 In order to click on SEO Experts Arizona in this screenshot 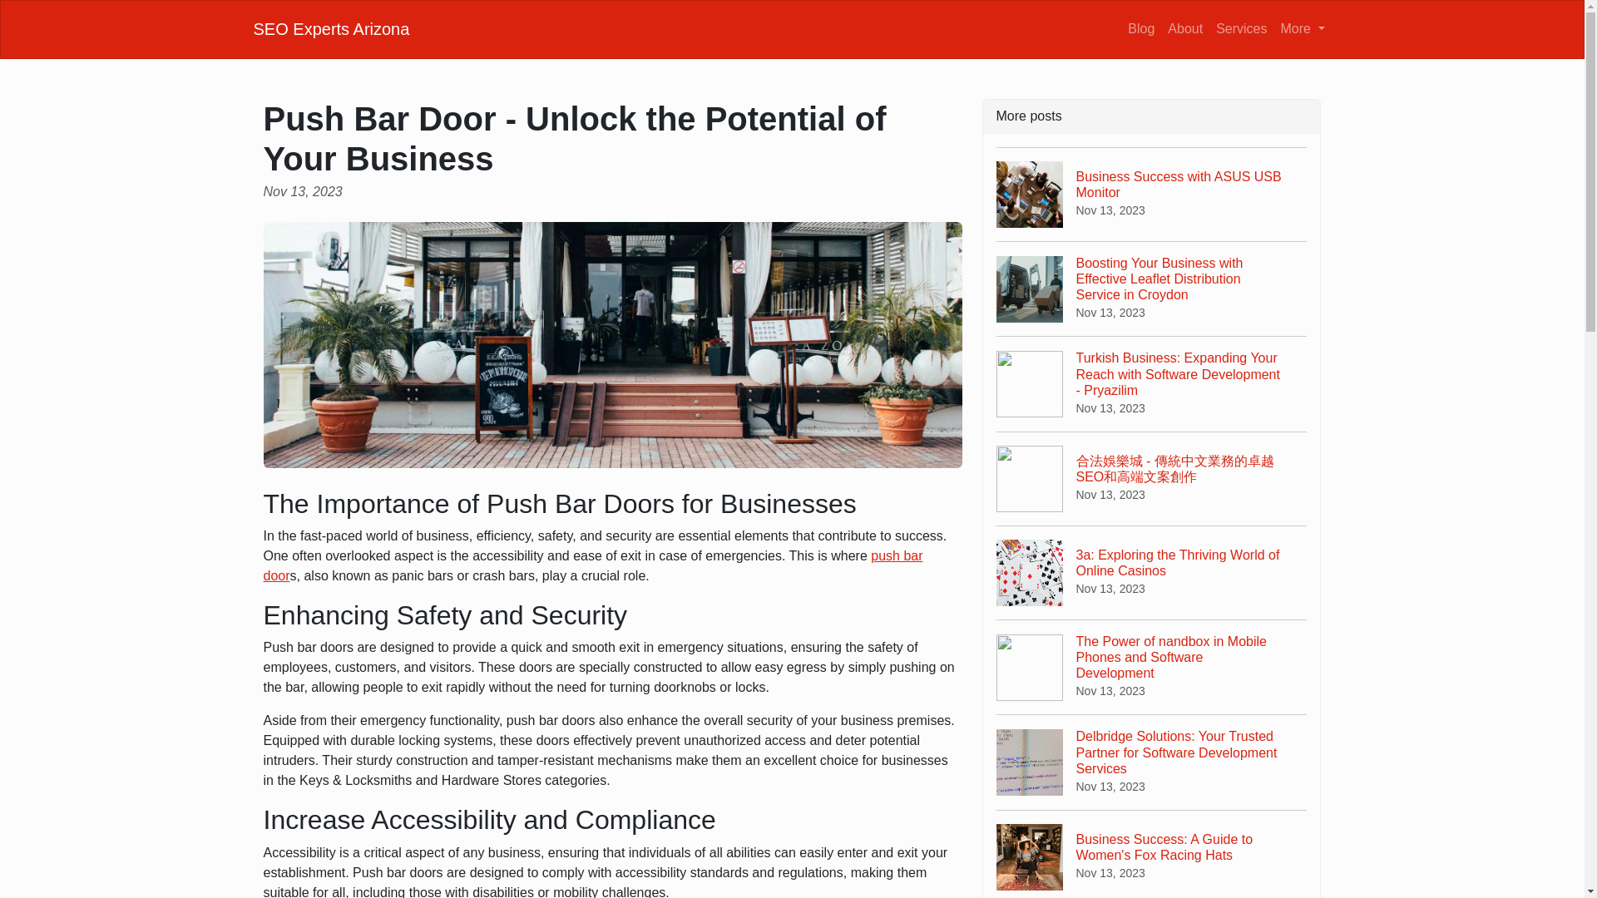, I will do `click(330, 28)`.